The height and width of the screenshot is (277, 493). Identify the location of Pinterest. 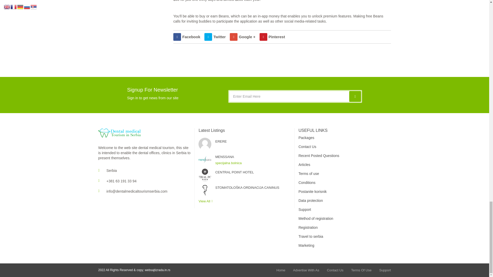
(272, 37).